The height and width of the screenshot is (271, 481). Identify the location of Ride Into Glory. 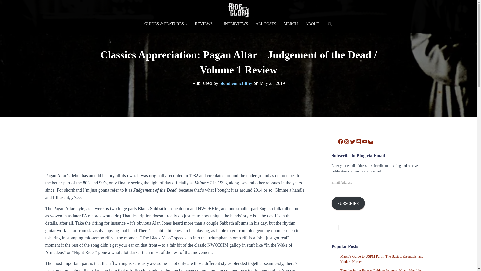
(238, 10).